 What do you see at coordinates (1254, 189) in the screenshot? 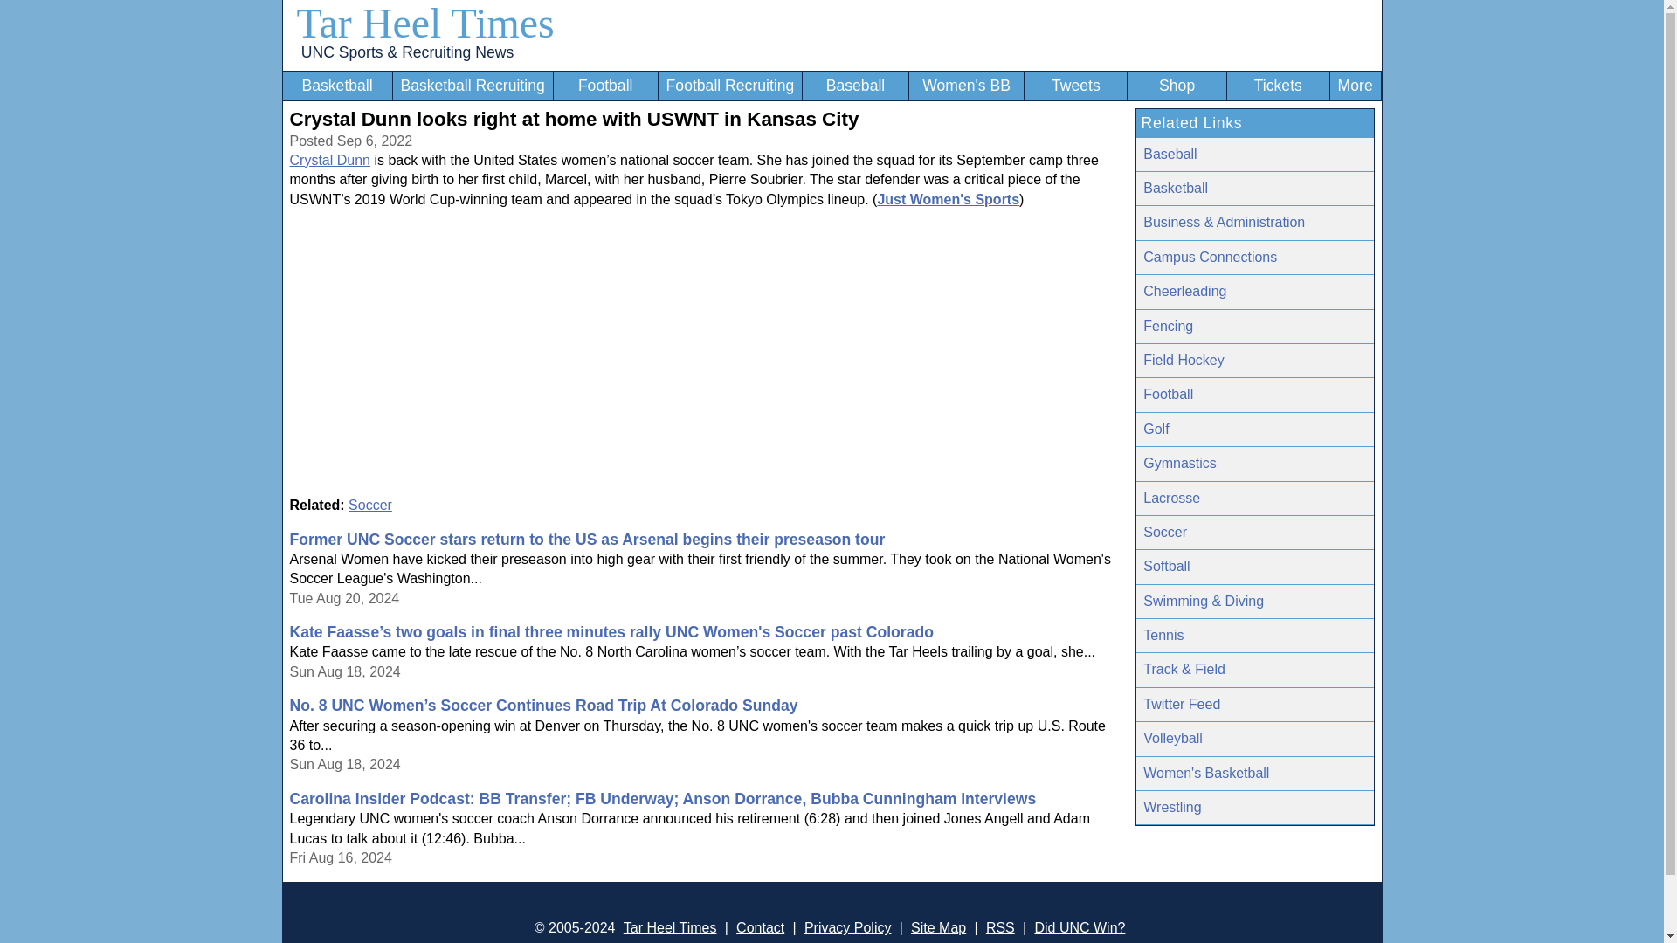
I see `Basketball` at bounding box center [1254, 189].